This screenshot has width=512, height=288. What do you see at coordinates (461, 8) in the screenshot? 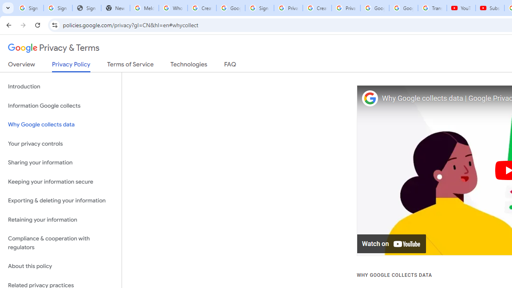
I see `YouTube` at bounding box center [461, 8].